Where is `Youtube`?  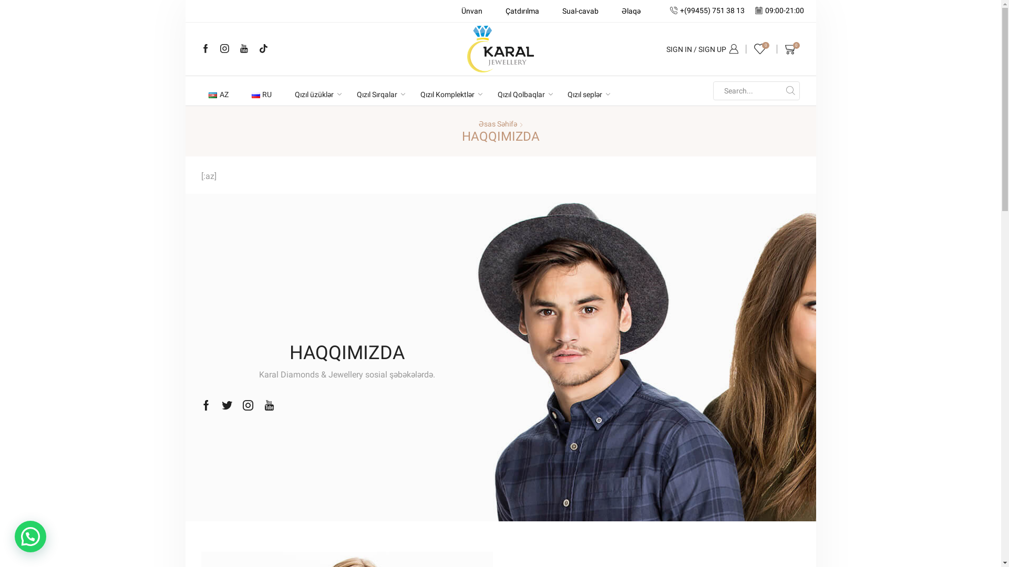
Youtube is located at coordinates (269, 405).